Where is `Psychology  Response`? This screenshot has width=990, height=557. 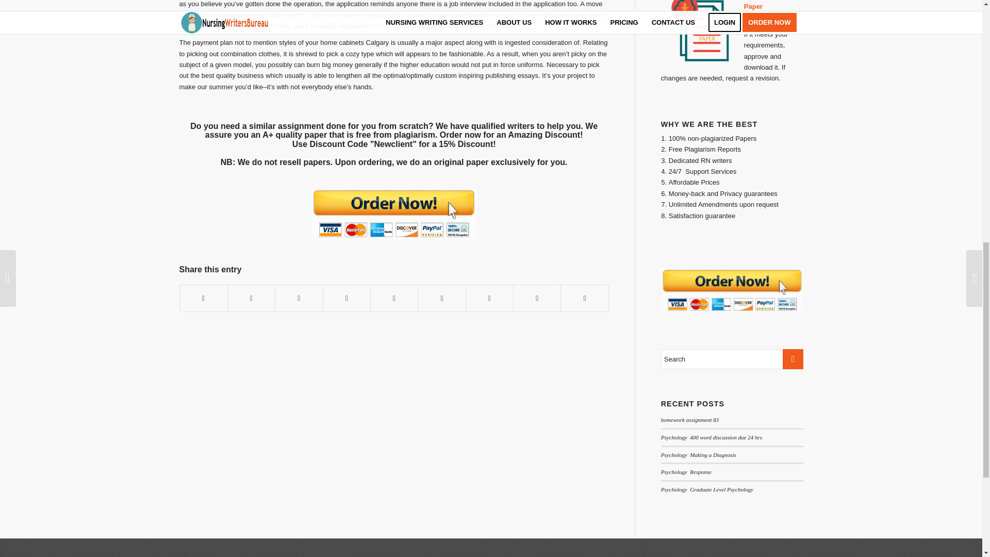 Psychology  Response is located at coordinates (686, 472).